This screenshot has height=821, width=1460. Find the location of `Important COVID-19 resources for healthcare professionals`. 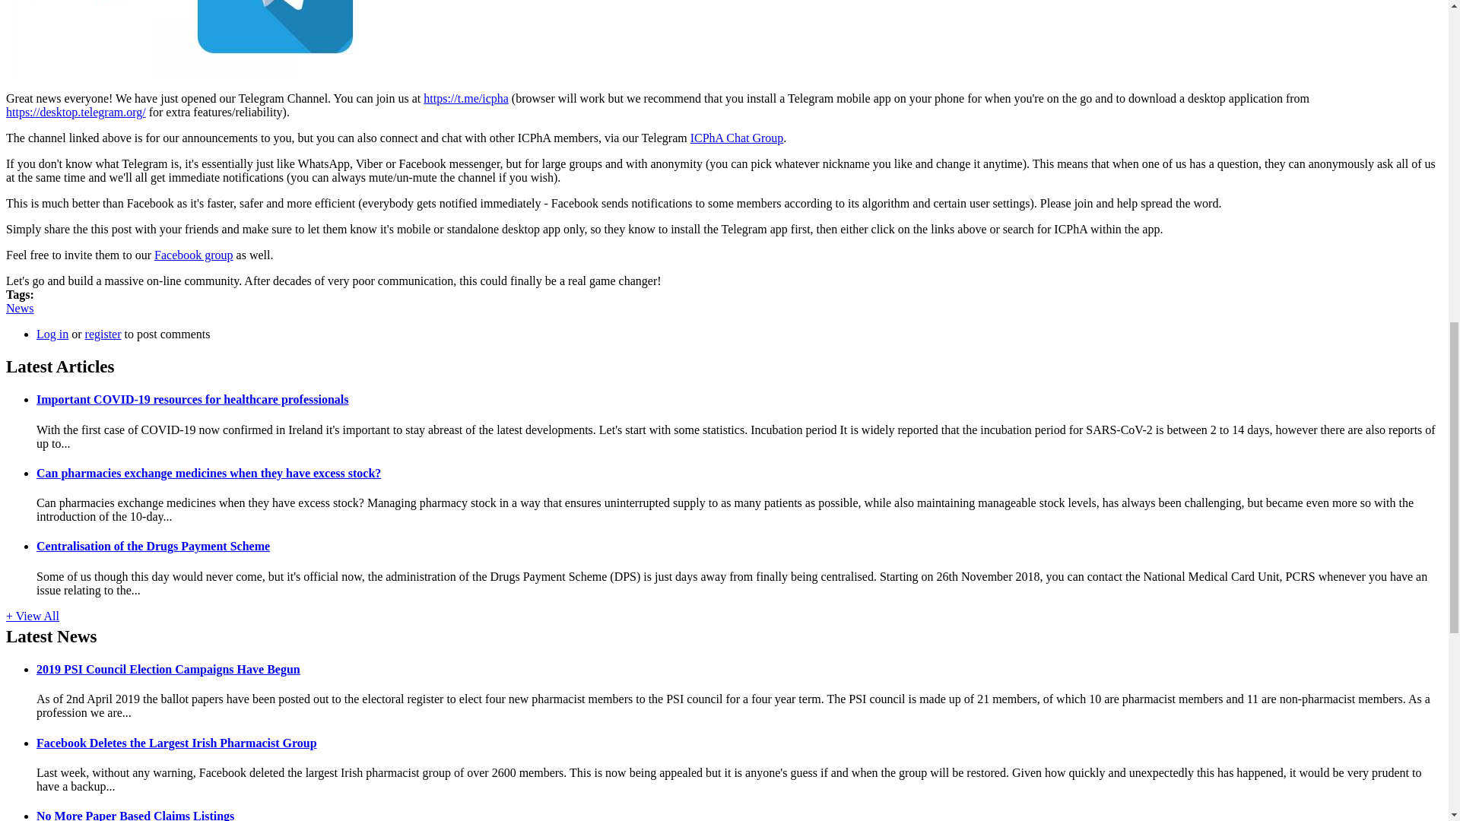

Important COVID-19 resources for healthcare professionals is located at coordinates (192, 399).